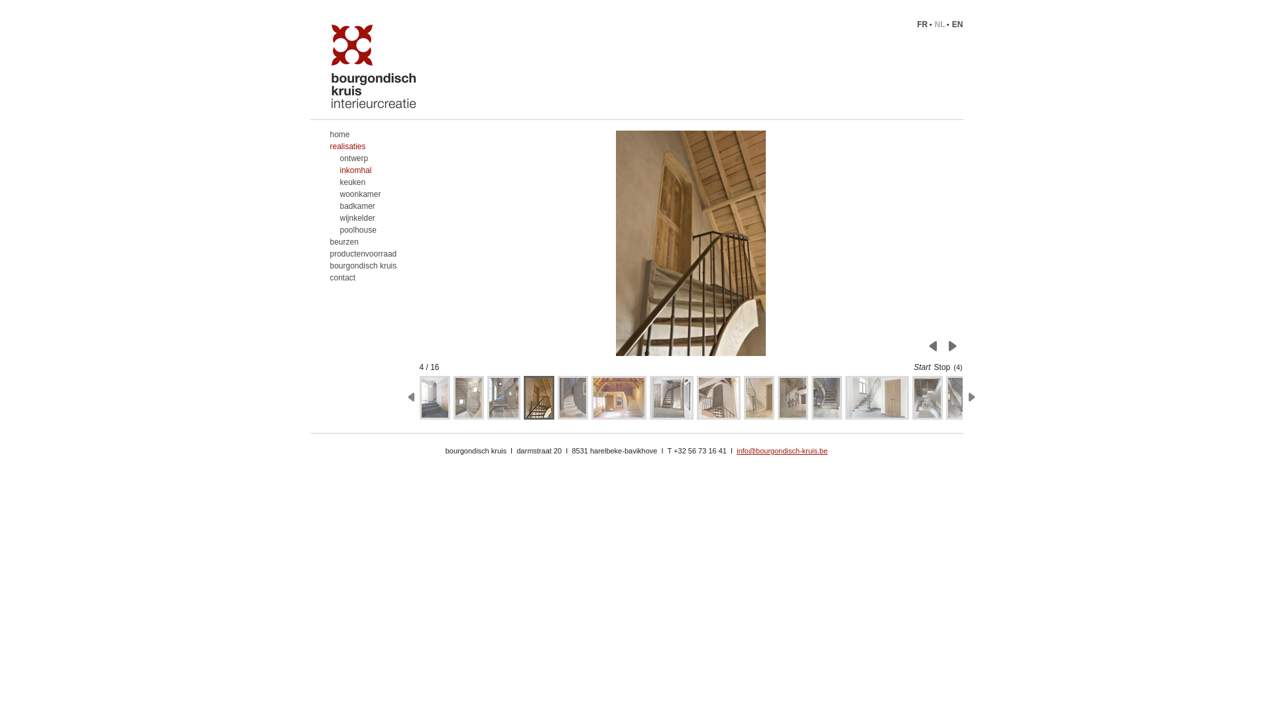 This screenshot has width=1273, height=716. Describe the element at coordinates (348, 147) in the screenshot. I see `realisaties` at that location.